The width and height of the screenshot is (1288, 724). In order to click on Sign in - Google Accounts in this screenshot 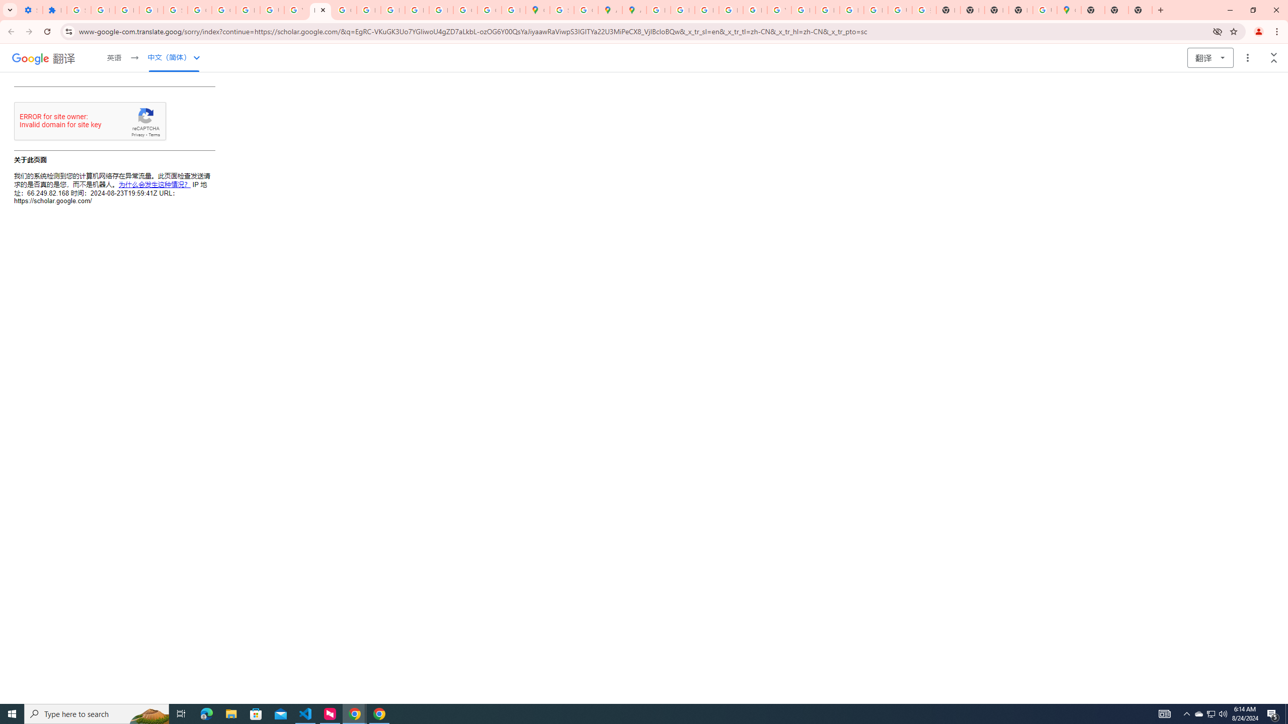, I will do `click(78, 10)`.